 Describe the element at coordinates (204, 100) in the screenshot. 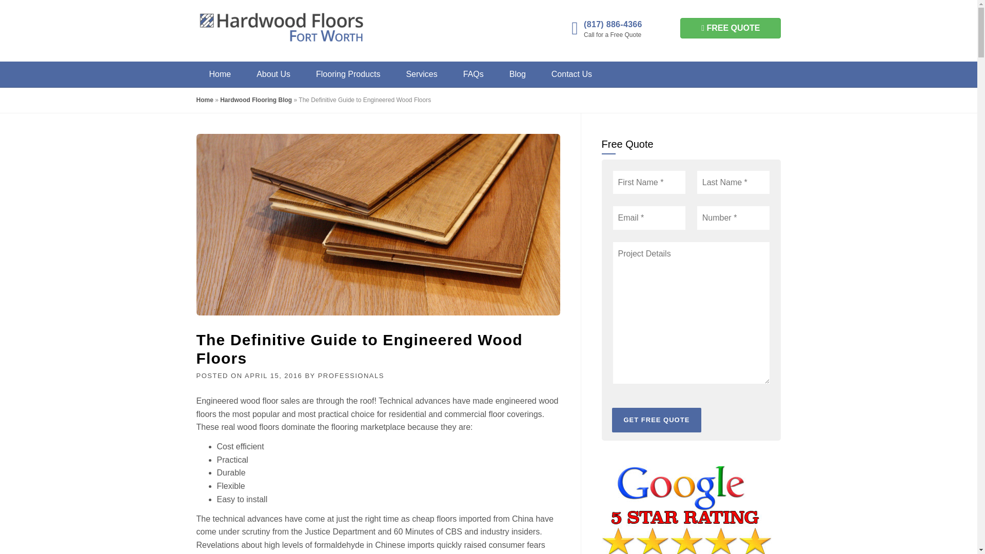

I see `Home` at that location.